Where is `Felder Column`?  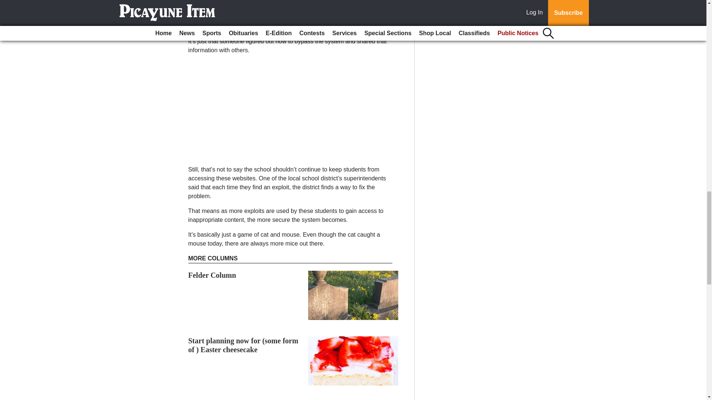 Felder Column is located at coordinates (212, 275).